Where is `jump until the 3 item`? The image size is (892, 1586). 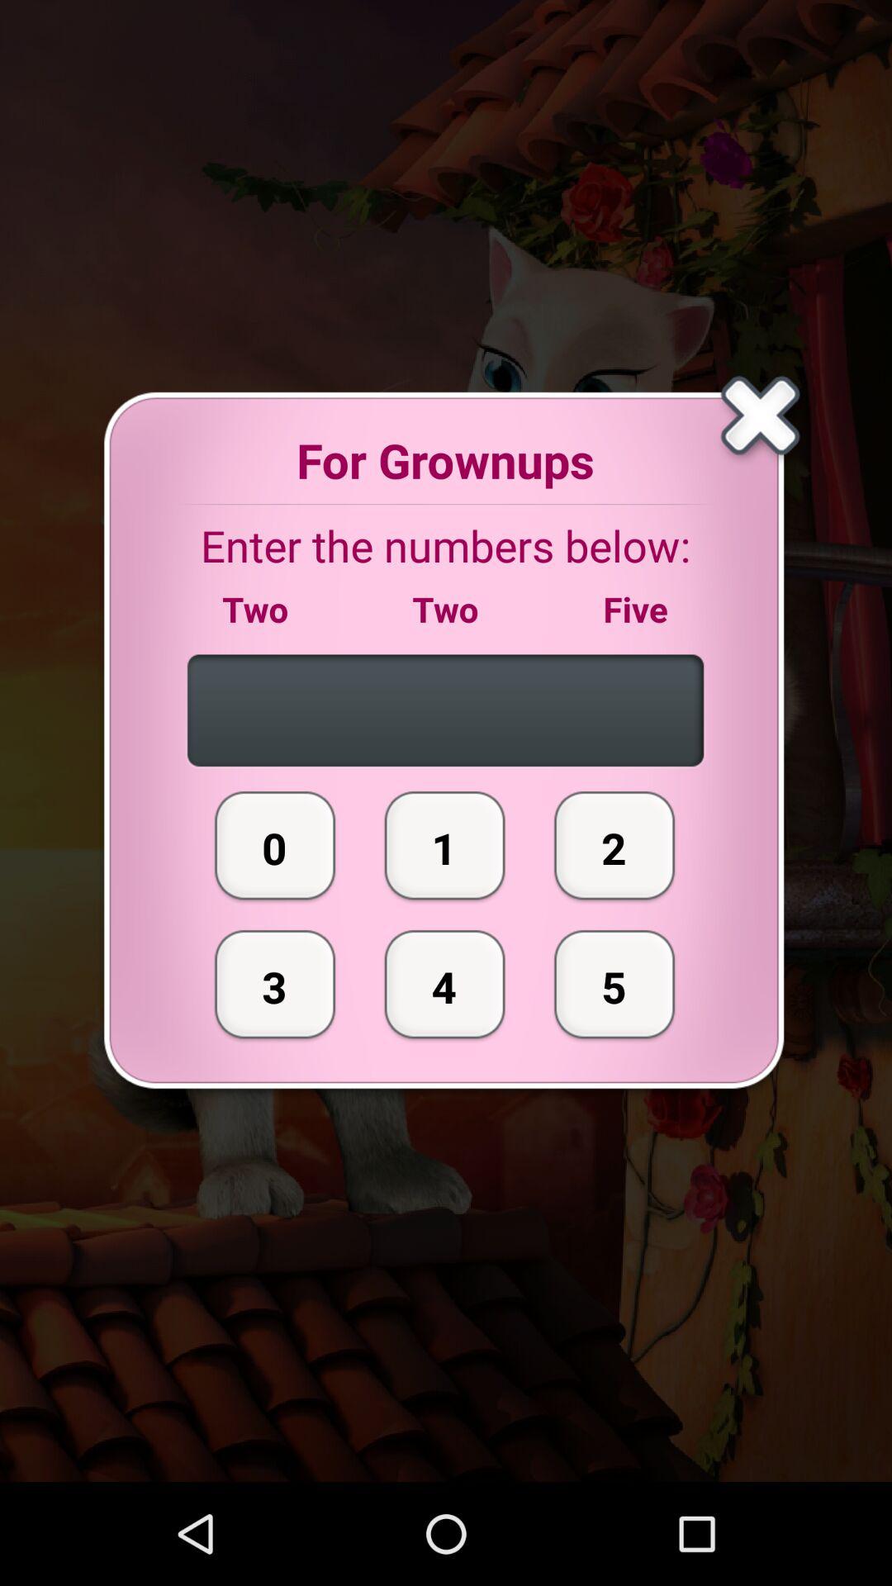 jump until the 3 item is located at coordinates (276, 984).